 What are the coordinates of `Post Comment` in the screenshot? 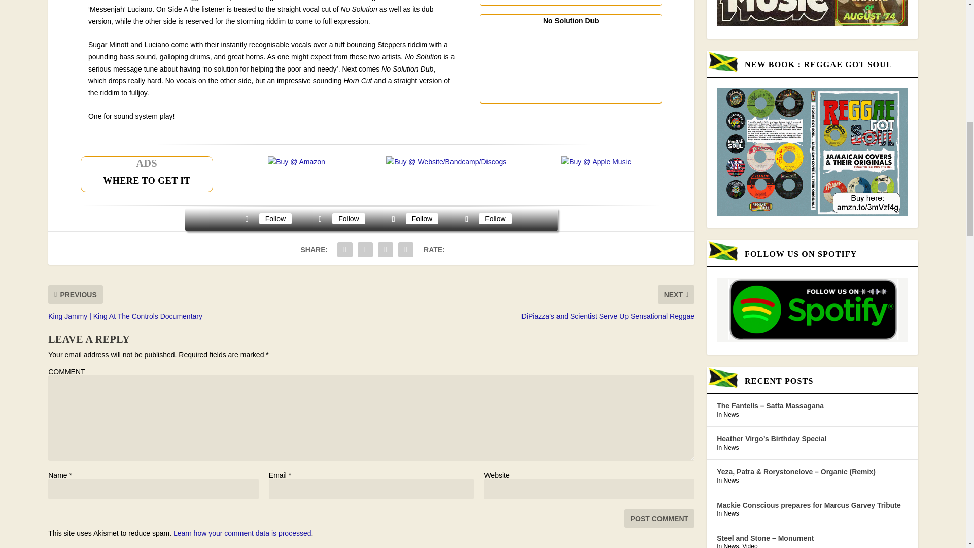 It's located at (659, 519).